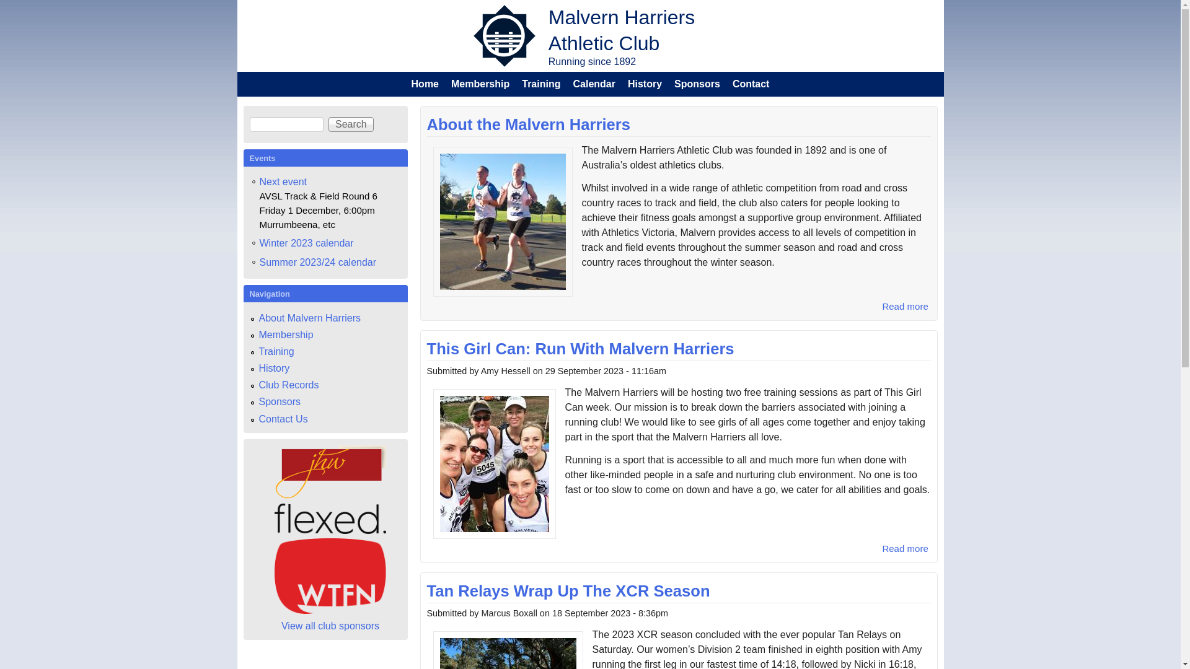 The width and height of the screenshot is (1190, 669). What do you see at coordinates (568, 591) in the screenshot?
I see `Tan Relays Wrap Up The XCR Season` at bounding box center [568, 591].